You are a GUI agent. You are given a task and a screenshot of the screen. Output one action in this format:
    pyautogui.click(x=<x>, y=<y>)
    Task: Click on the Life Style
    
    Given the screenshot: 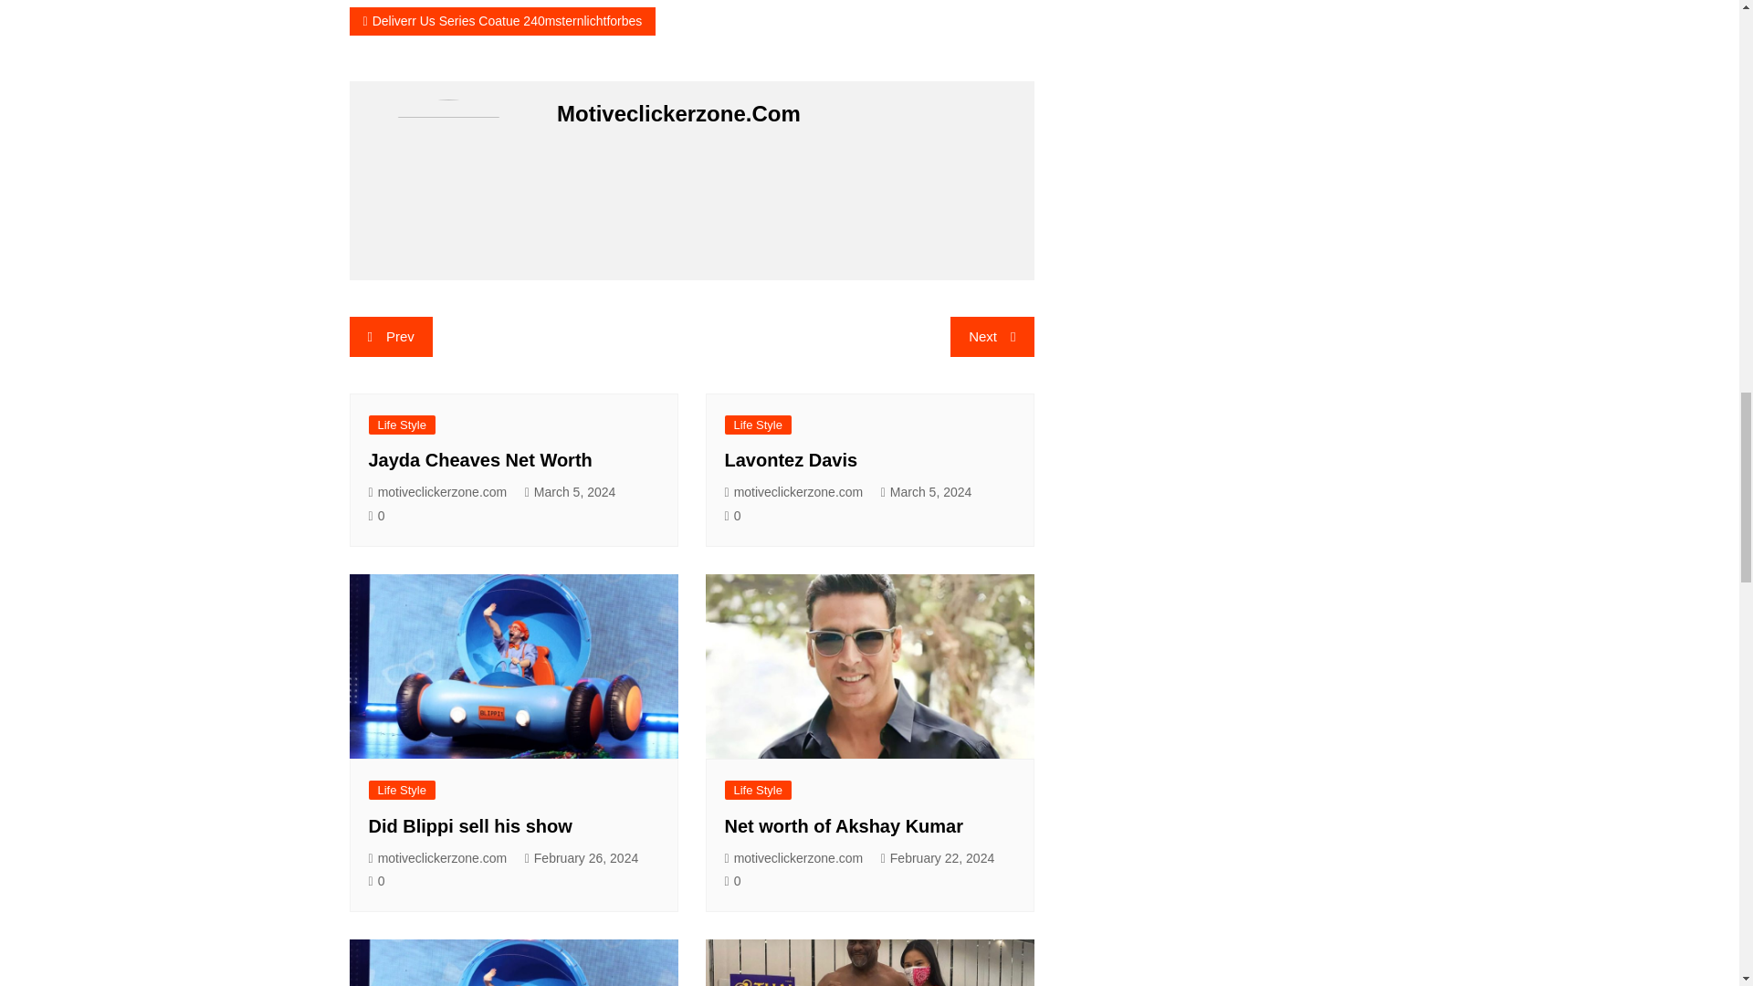 What is the action you would take?
    pyautogui.click(x=402, y=425)
    